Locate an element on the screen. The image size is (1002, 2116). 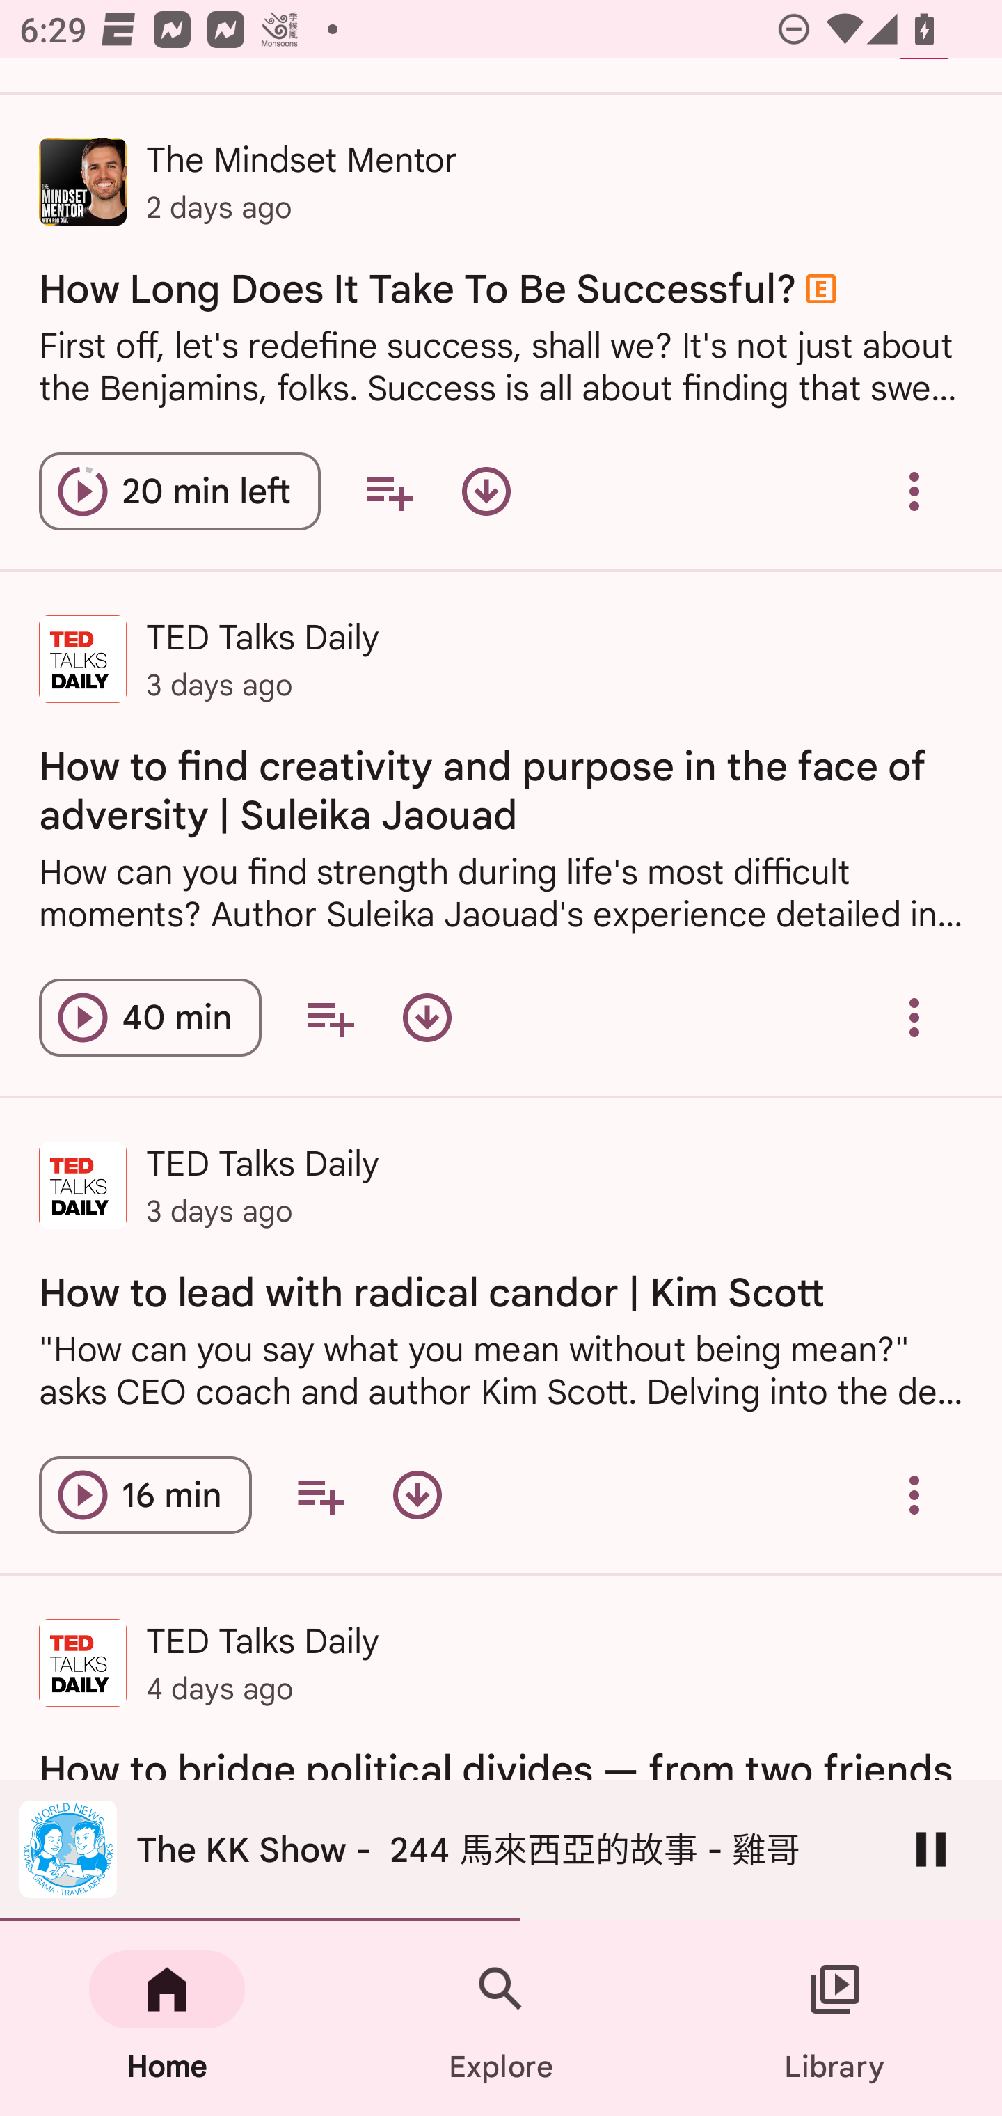
Pause is located at coordinates (931, 1849).